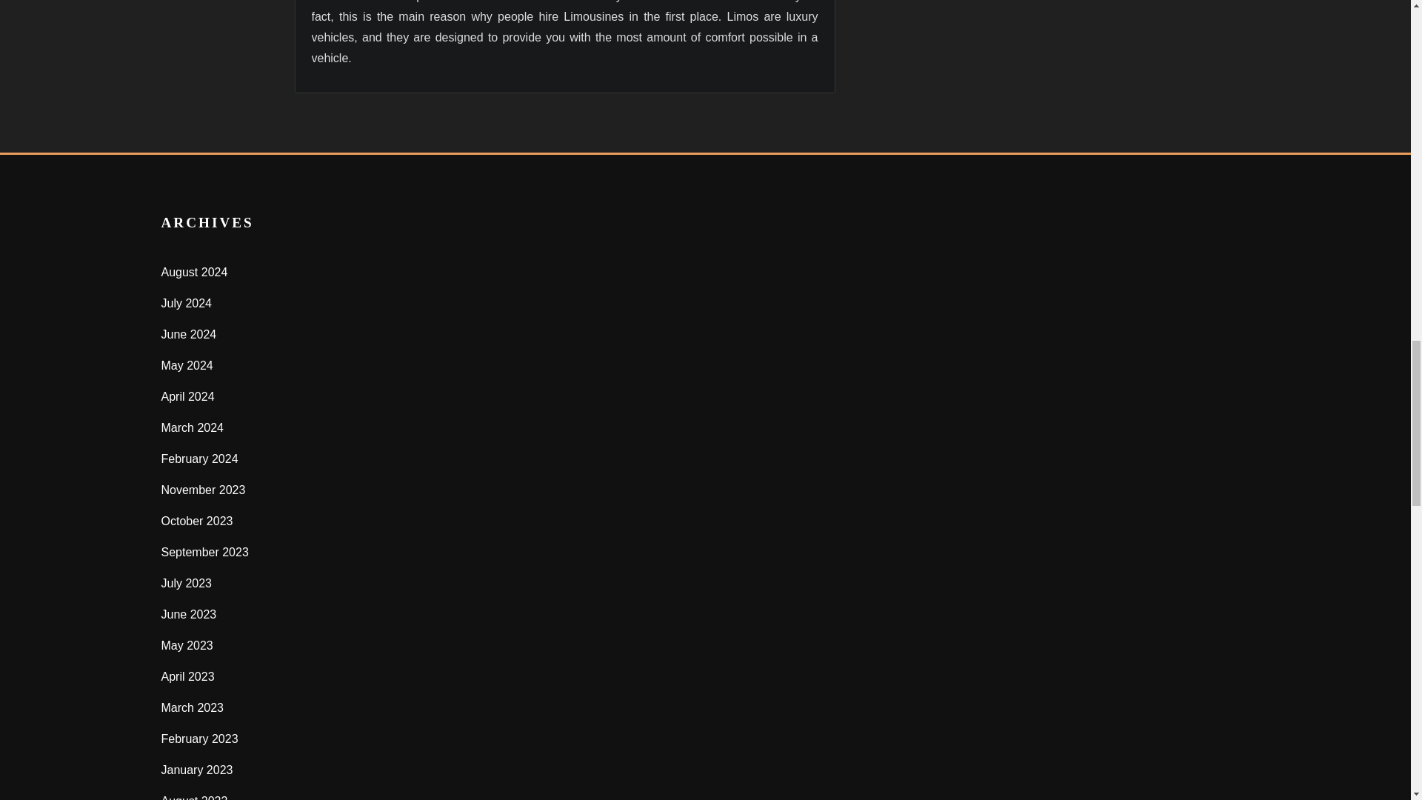 The image size is (1422, 800). What do you see at coordinates (190, 614) in the screenshot?
I see `June 2023` at bounding box center [190, 614].